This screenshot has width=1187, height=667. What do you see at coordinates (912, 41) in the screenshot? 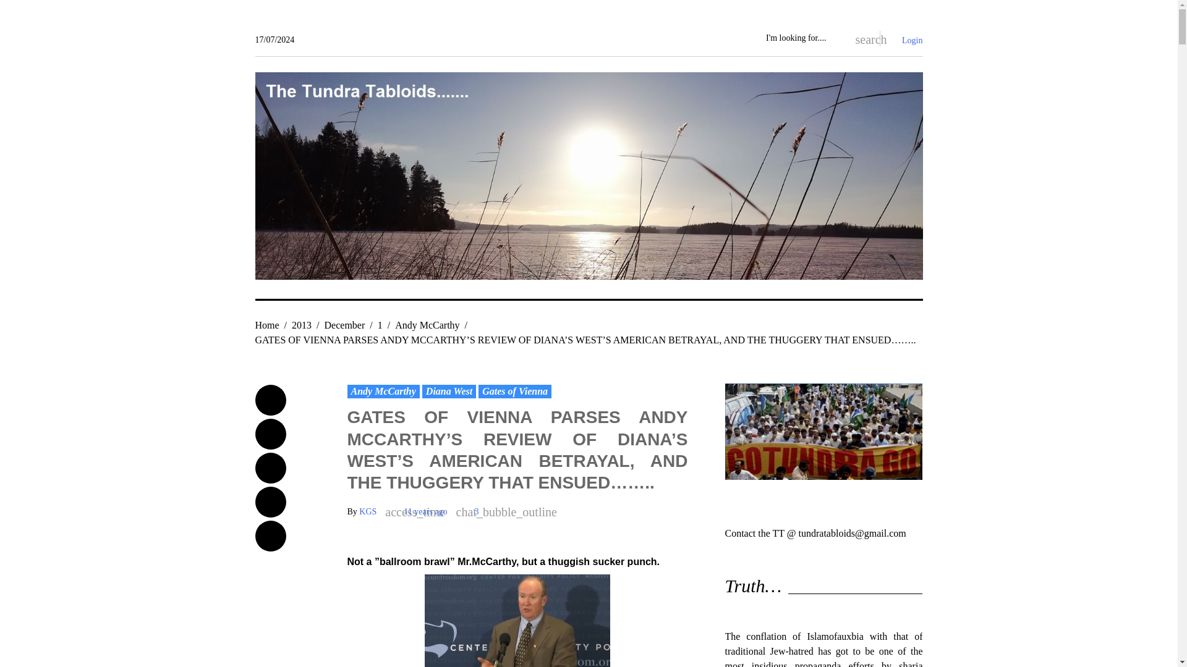
I see `Login` at bounding box center [912, 41].